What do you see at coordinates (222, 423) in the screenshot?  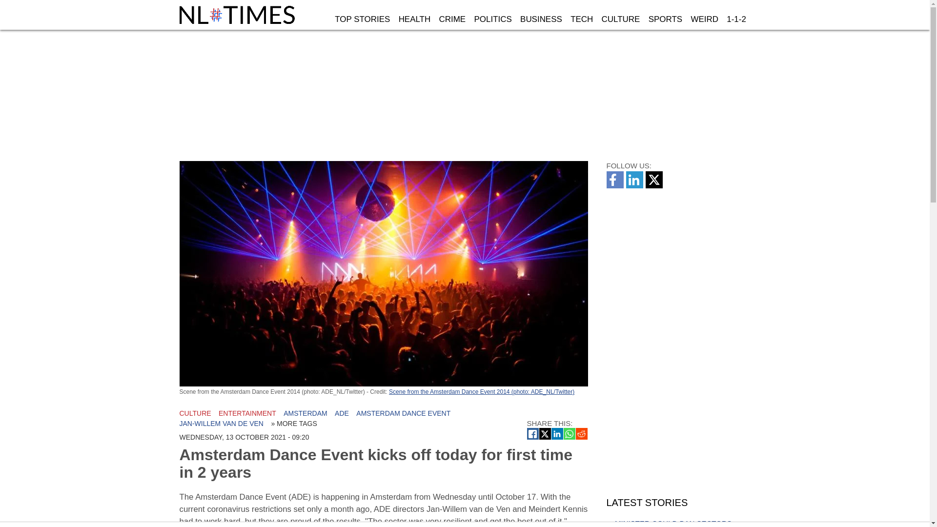 I see `JAN-WILLEM VAN DE VEN` at bounding box center [222, 423].